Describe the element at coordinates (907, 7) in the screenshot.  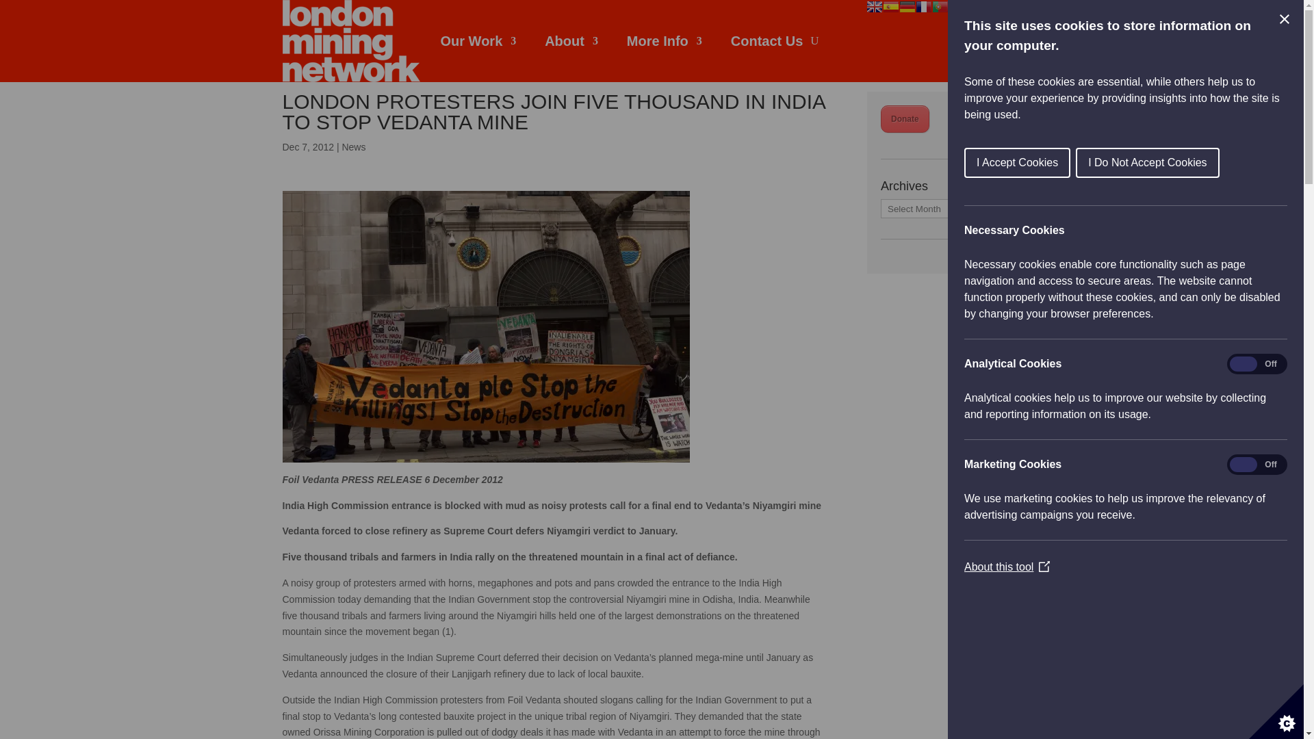
I see `German` at that location.